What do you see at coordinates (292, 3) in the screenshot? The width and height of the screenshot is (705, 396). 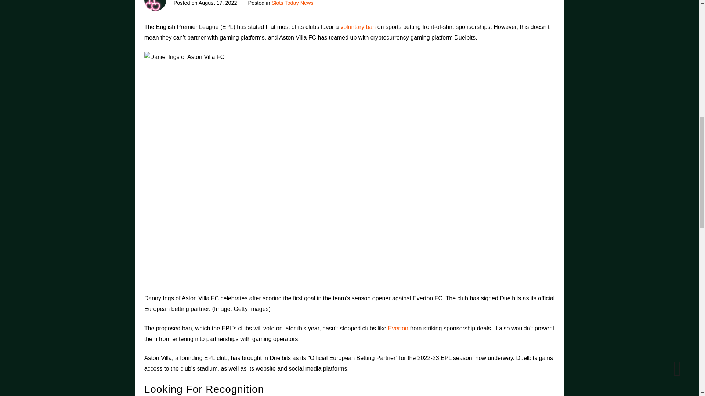 I see `Slots Today News` at bounding box center [292, 3].